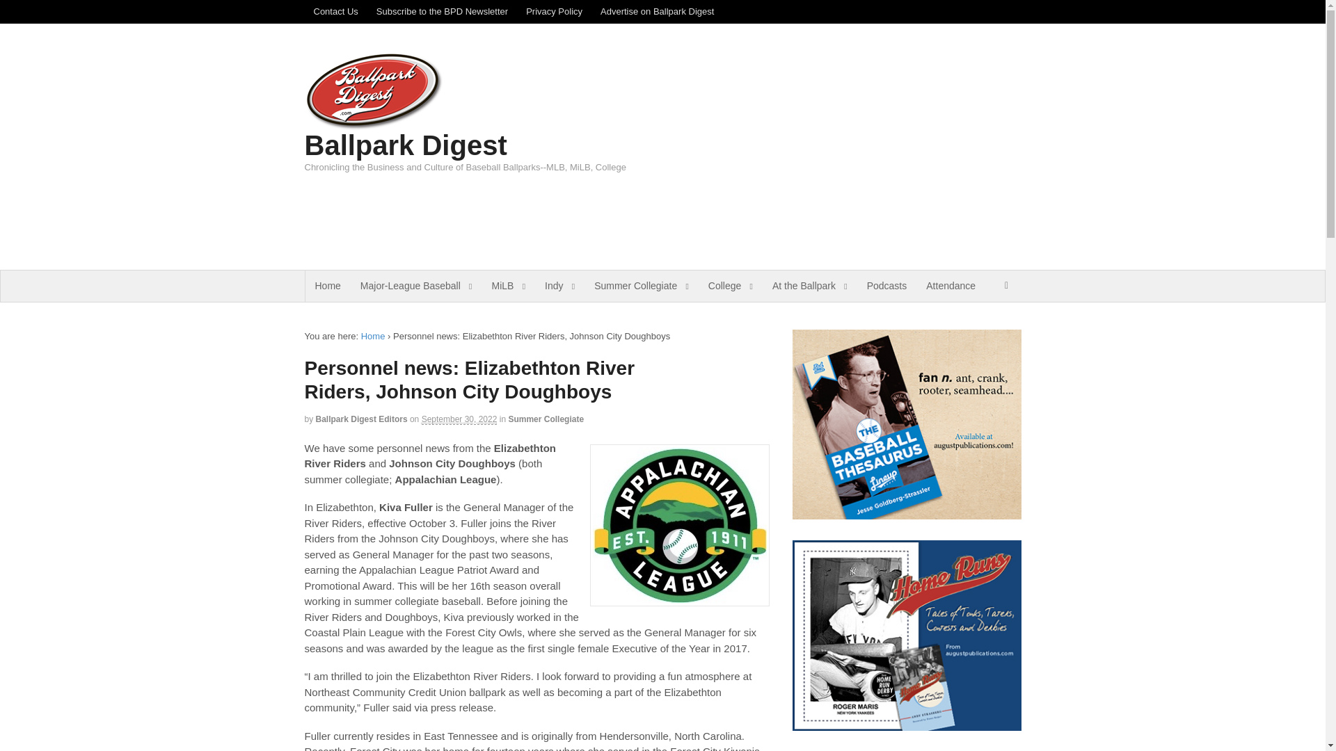 The width and height of the screenshot is (1336, 751). I want to click on Home, so click(327, 286).